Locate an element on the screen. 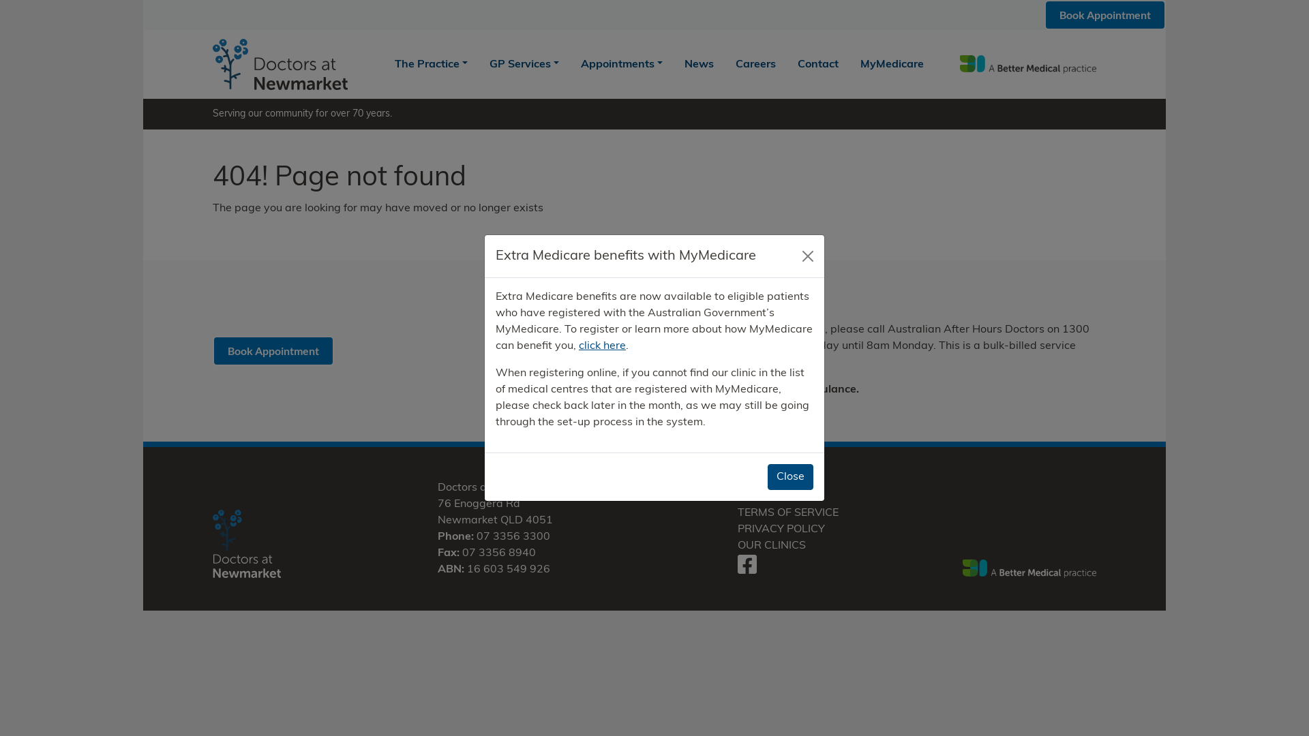 This screenshot has width=1309, height=736. click here is located at coordinates (603, 346).